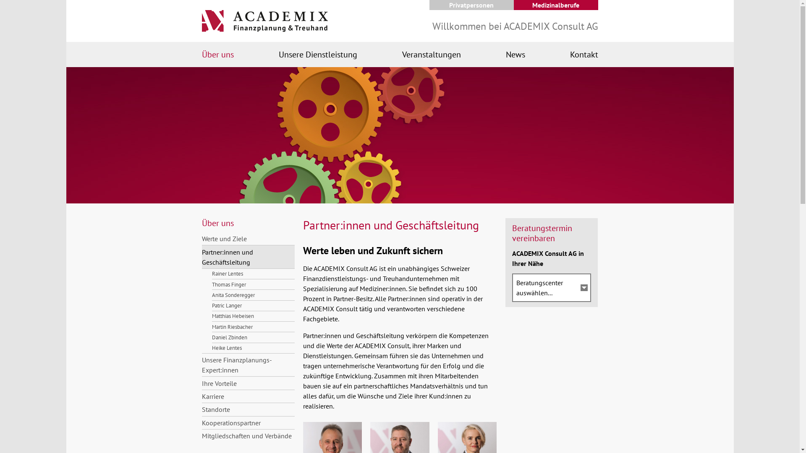  What do you see at coordinates (253, 316) in the screenshot?
I see `Matthias Hebeisen` at bounding box center [253, 316].